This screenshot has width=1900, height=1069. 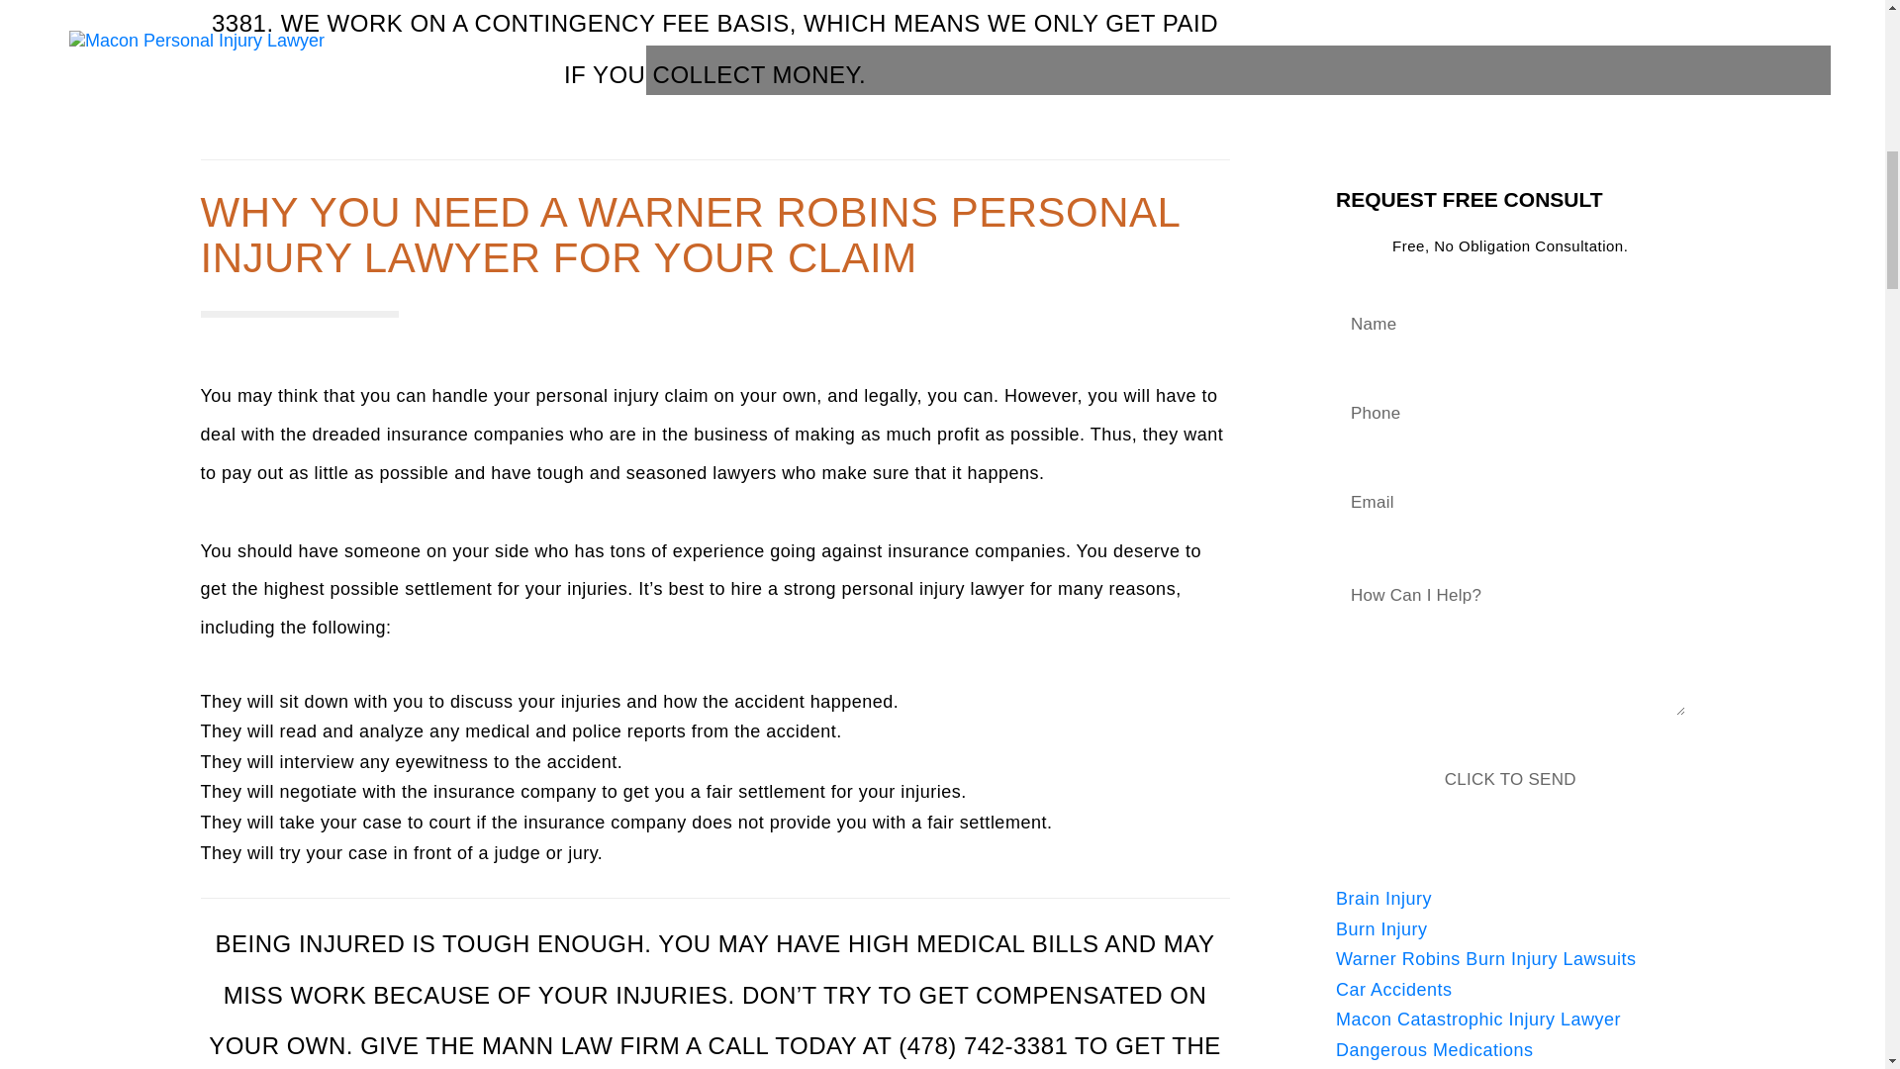 What do you see at coordinates (1383, 899) in the screenshot?
I see `Brain Injury` at bounding box center [1383, 899].